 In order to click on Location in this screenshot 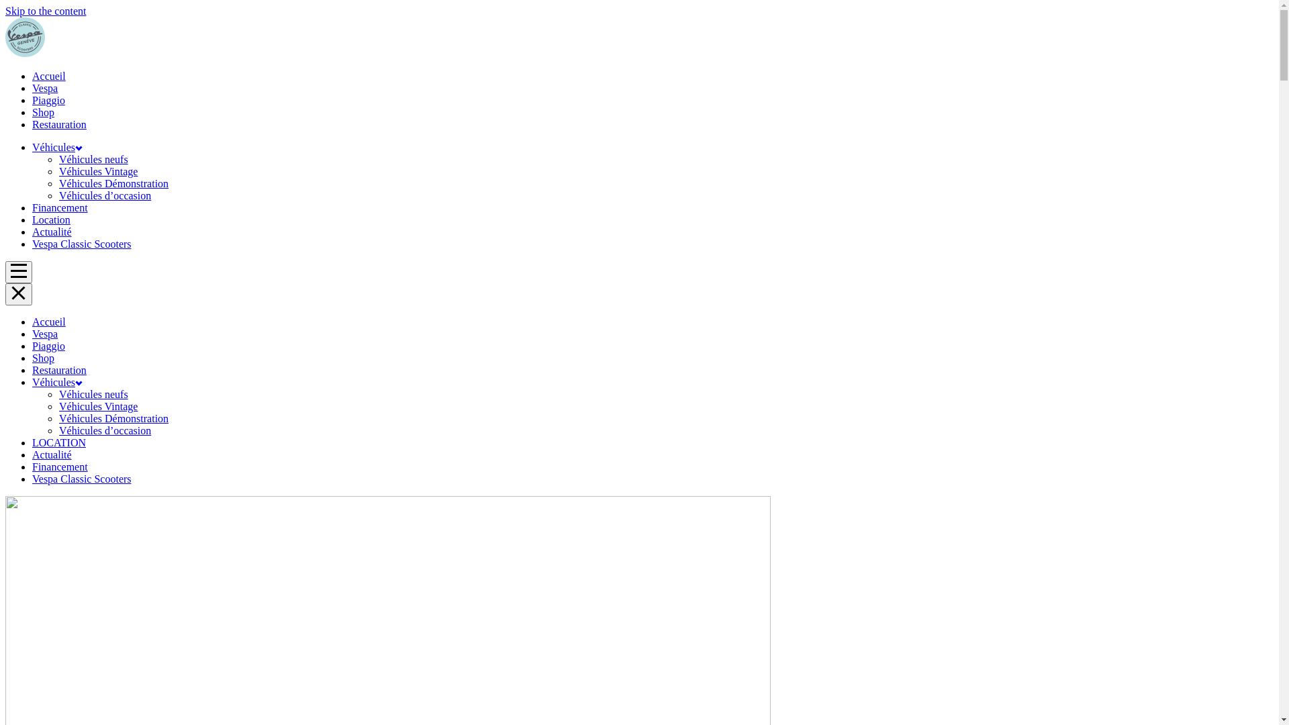, I will do `click(51, 220)`.